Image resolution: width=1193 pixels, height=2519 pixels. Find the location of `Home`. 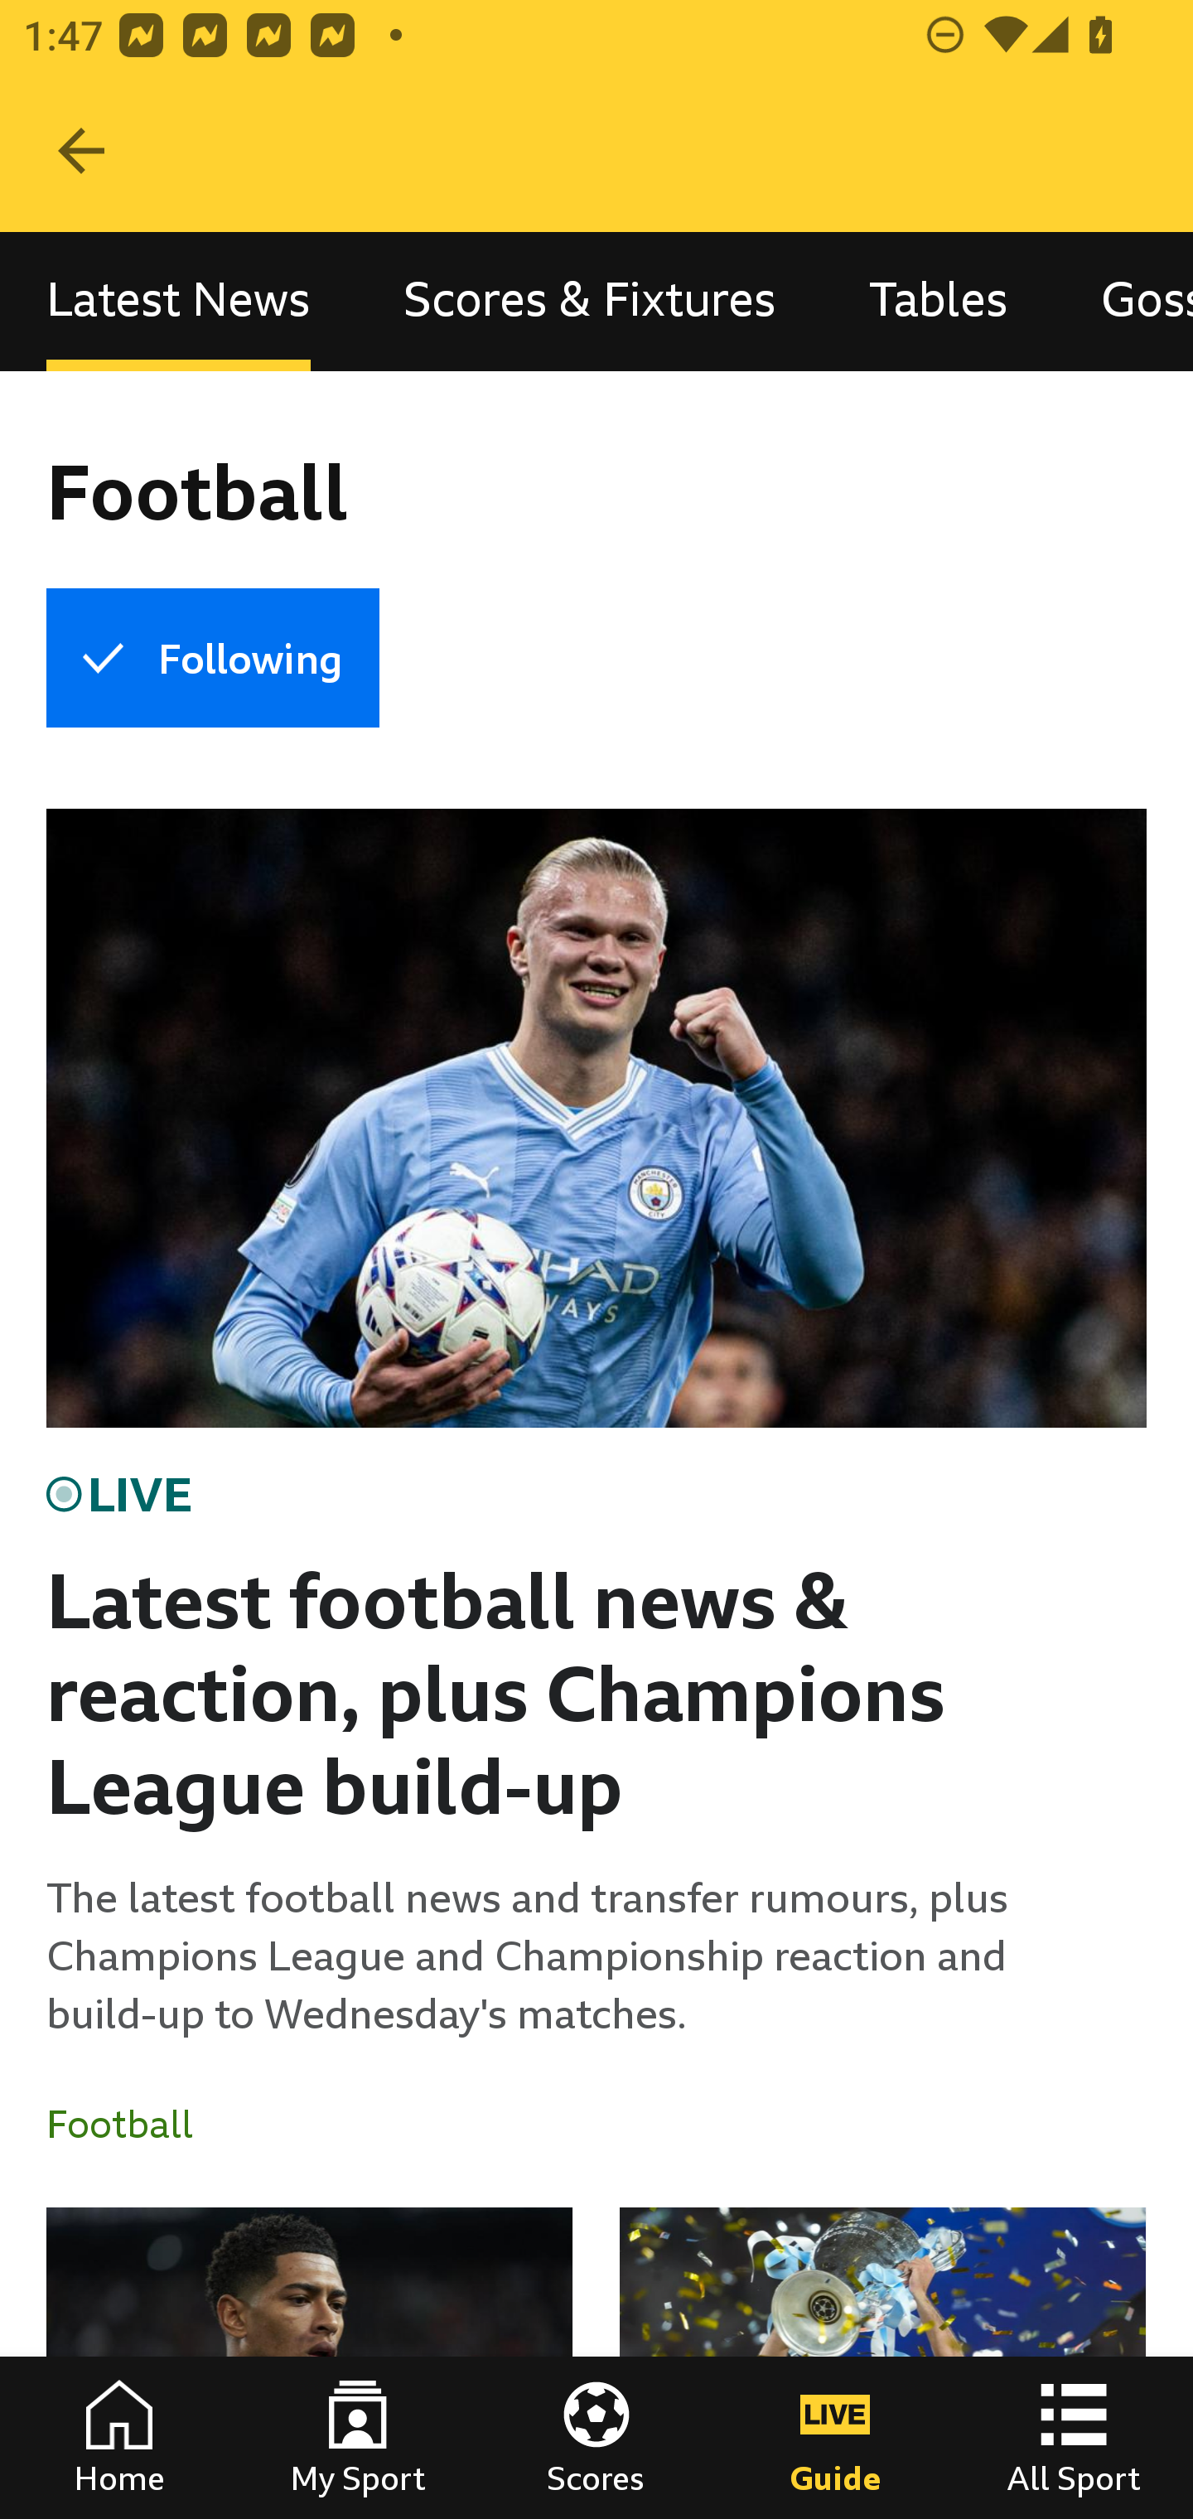

Home is located at coordinates (119, 2438).